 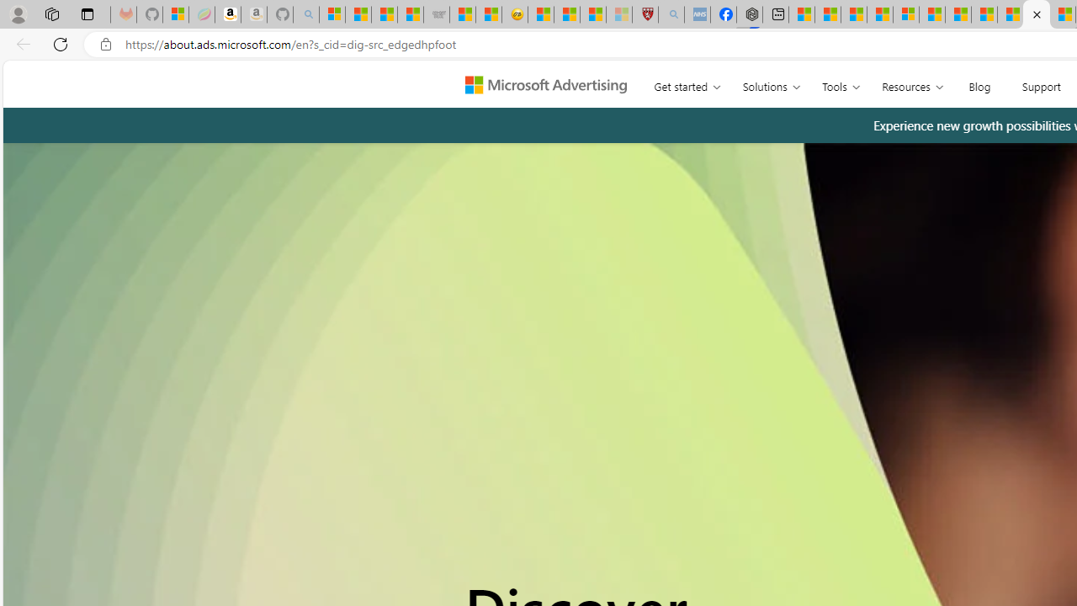 I want to click on Microsoft Advertising, so click(x=552, y=83).